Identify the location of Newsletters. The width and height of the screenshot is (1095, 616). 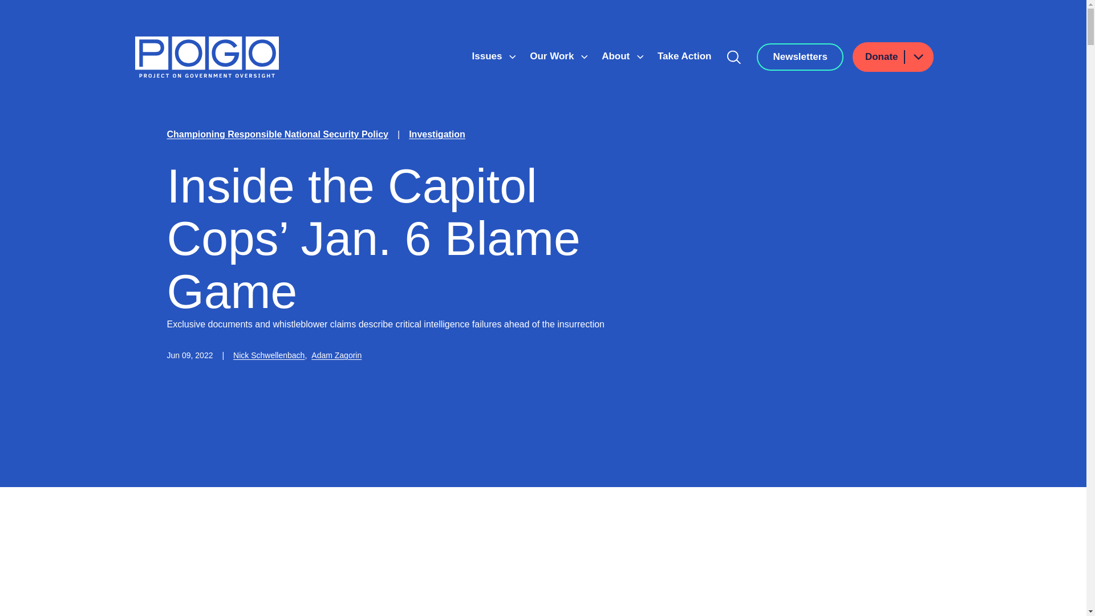
(800, 57).